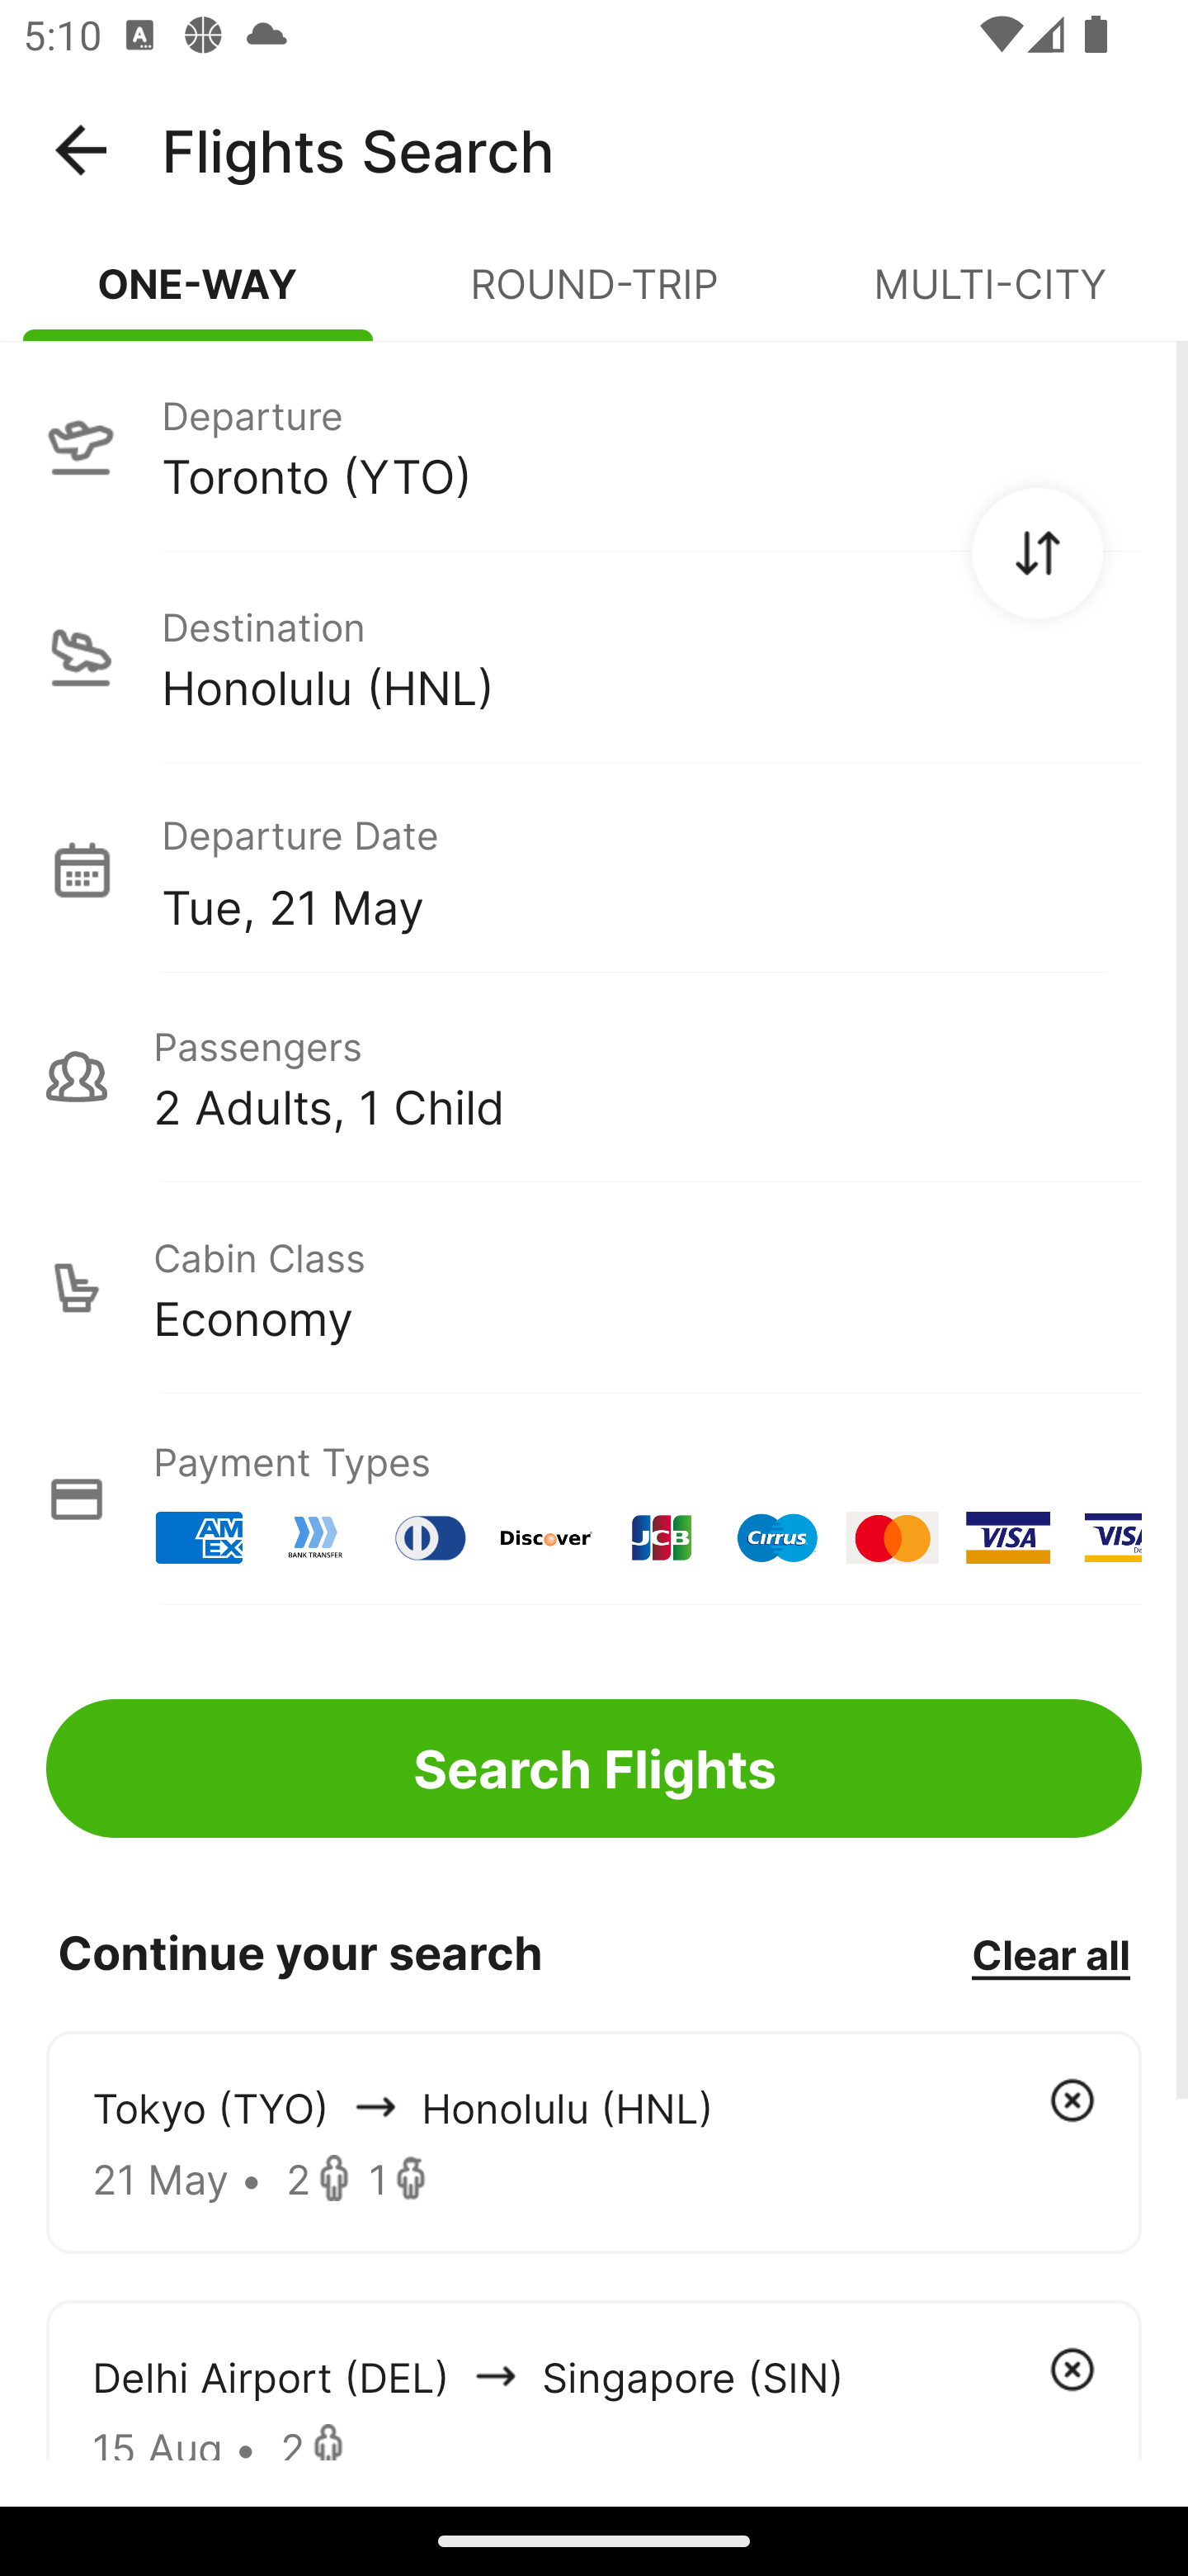 The image size is (1188, 2576). I want to click on ROUND-TRIP, so click(594, 297).